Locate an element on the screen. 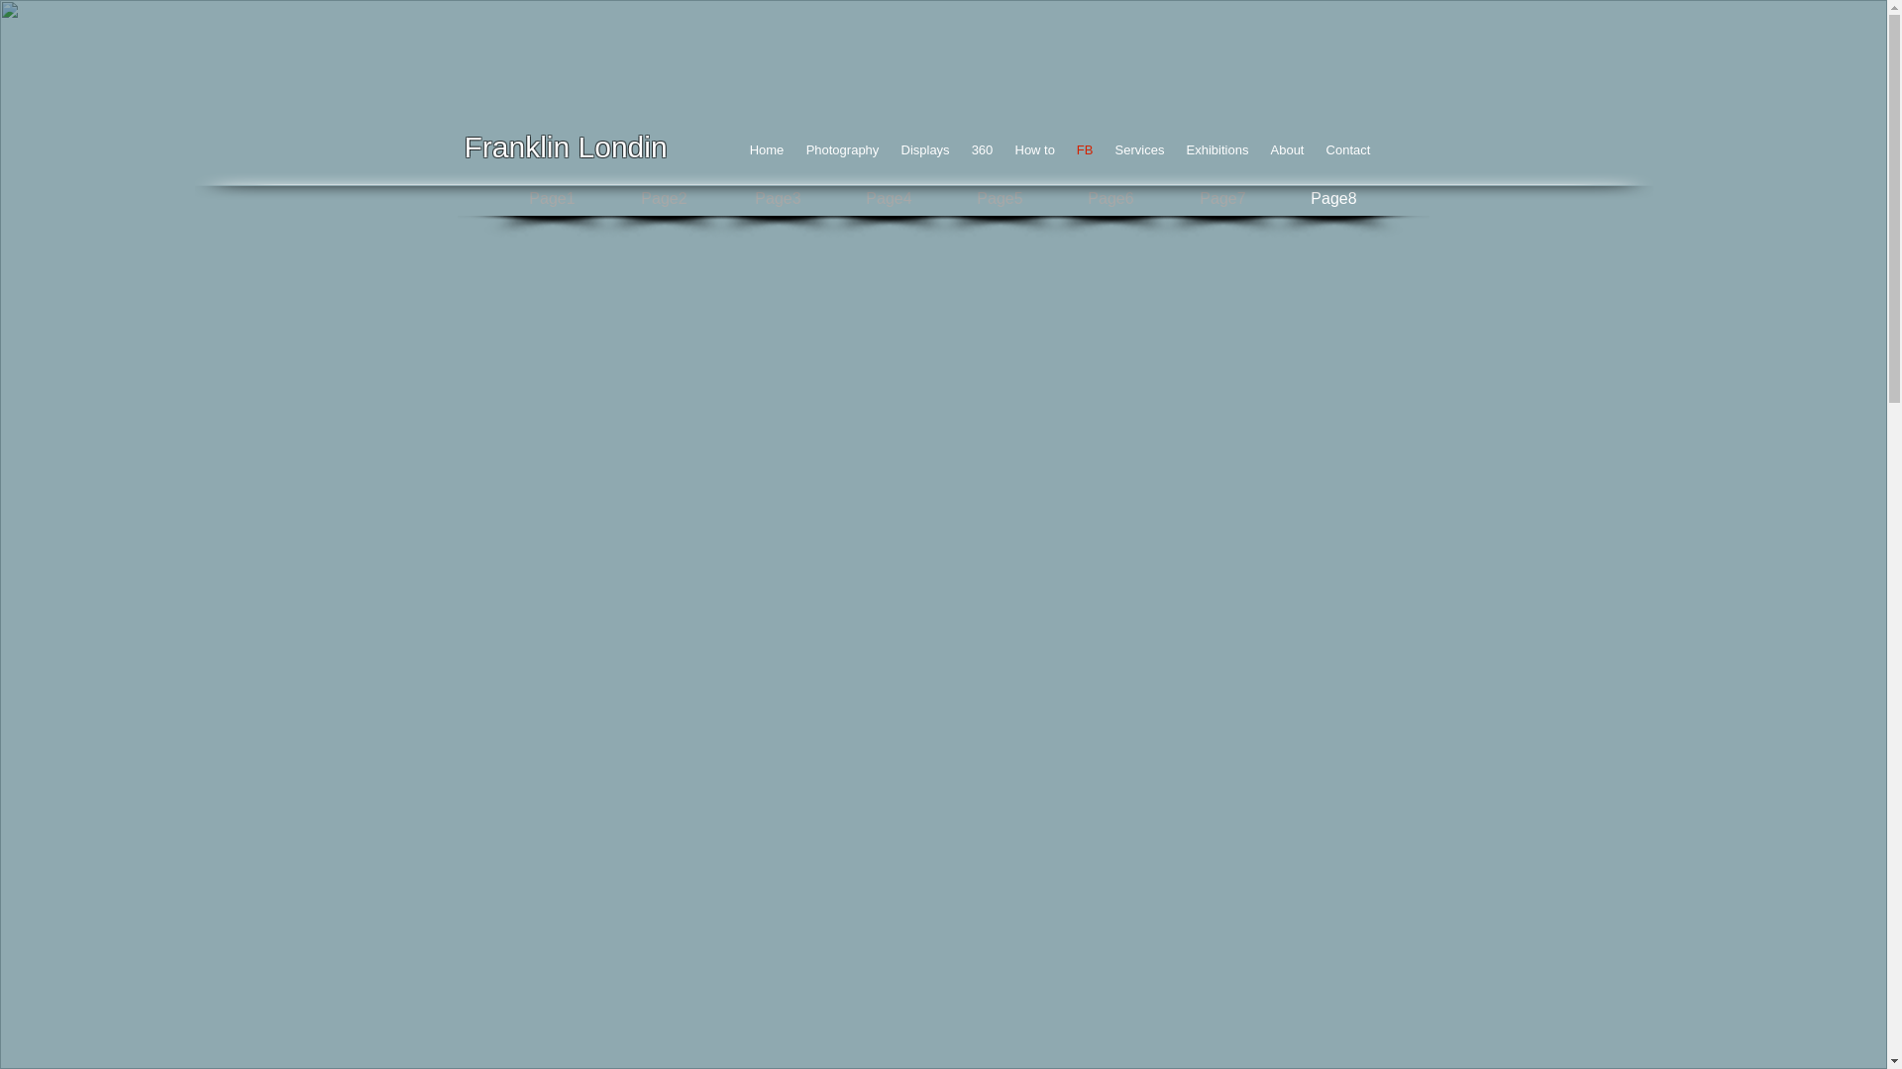 The image size is (1902, 1069). Page1 is located at coordinates (552, 200).